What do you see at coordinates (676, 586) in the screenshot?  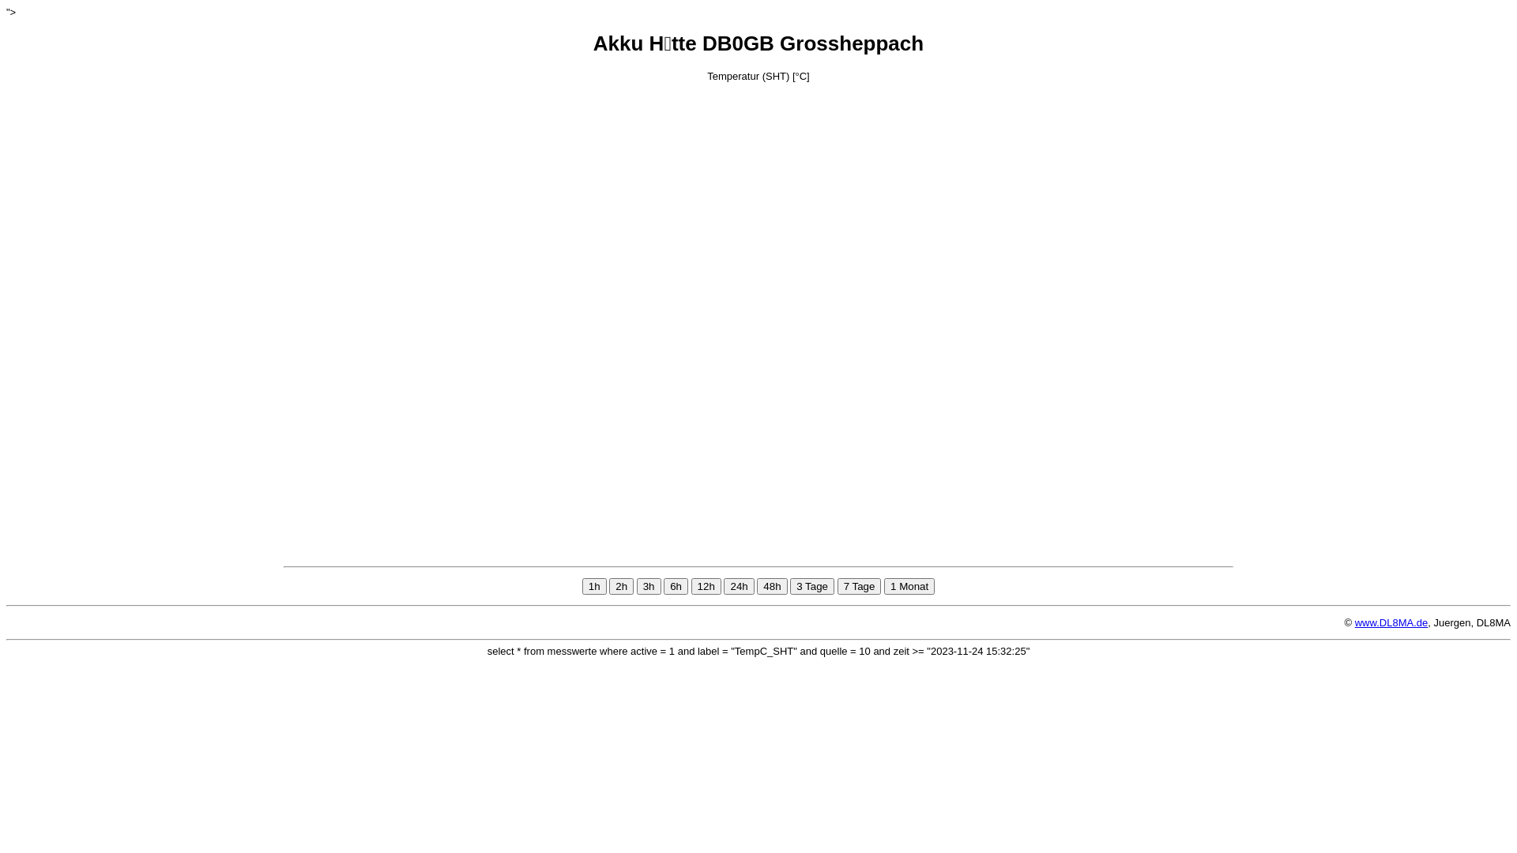 I see `6h` at bounding box center [676, 586].